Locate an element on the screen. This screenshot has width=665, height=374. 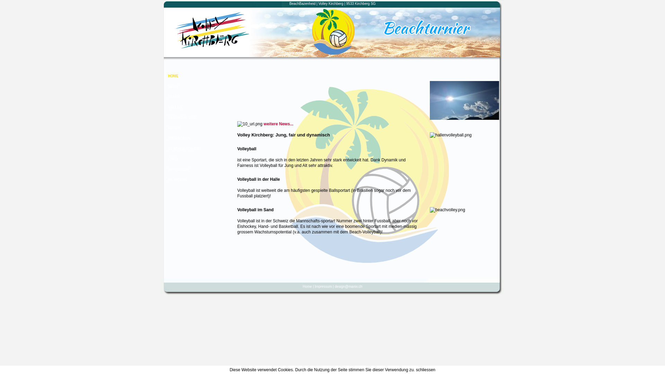
design@manix.ch is located at coordinates (348, 286).